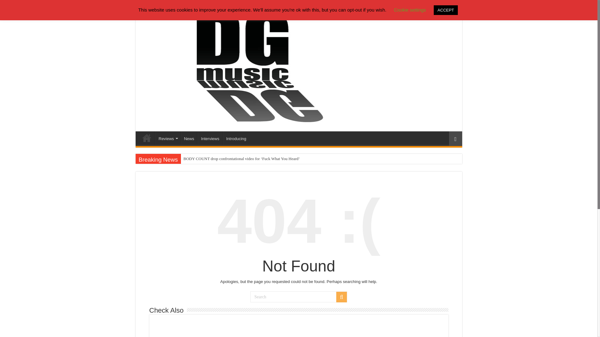 This screenshot has height=337, width=600. Describe the element at coordinates (147, 138) in the screenshot. I see `Devils Gate Music` at that location.